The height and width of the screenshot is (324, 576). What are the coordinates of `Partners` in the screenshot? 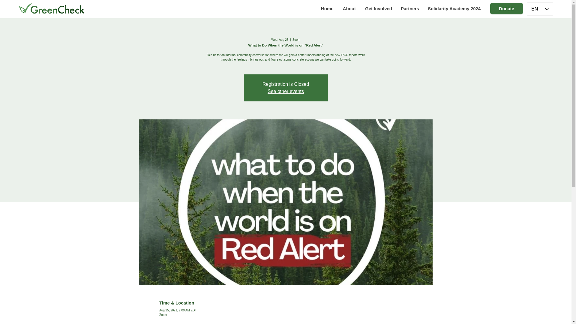 It's located at (409, 8).